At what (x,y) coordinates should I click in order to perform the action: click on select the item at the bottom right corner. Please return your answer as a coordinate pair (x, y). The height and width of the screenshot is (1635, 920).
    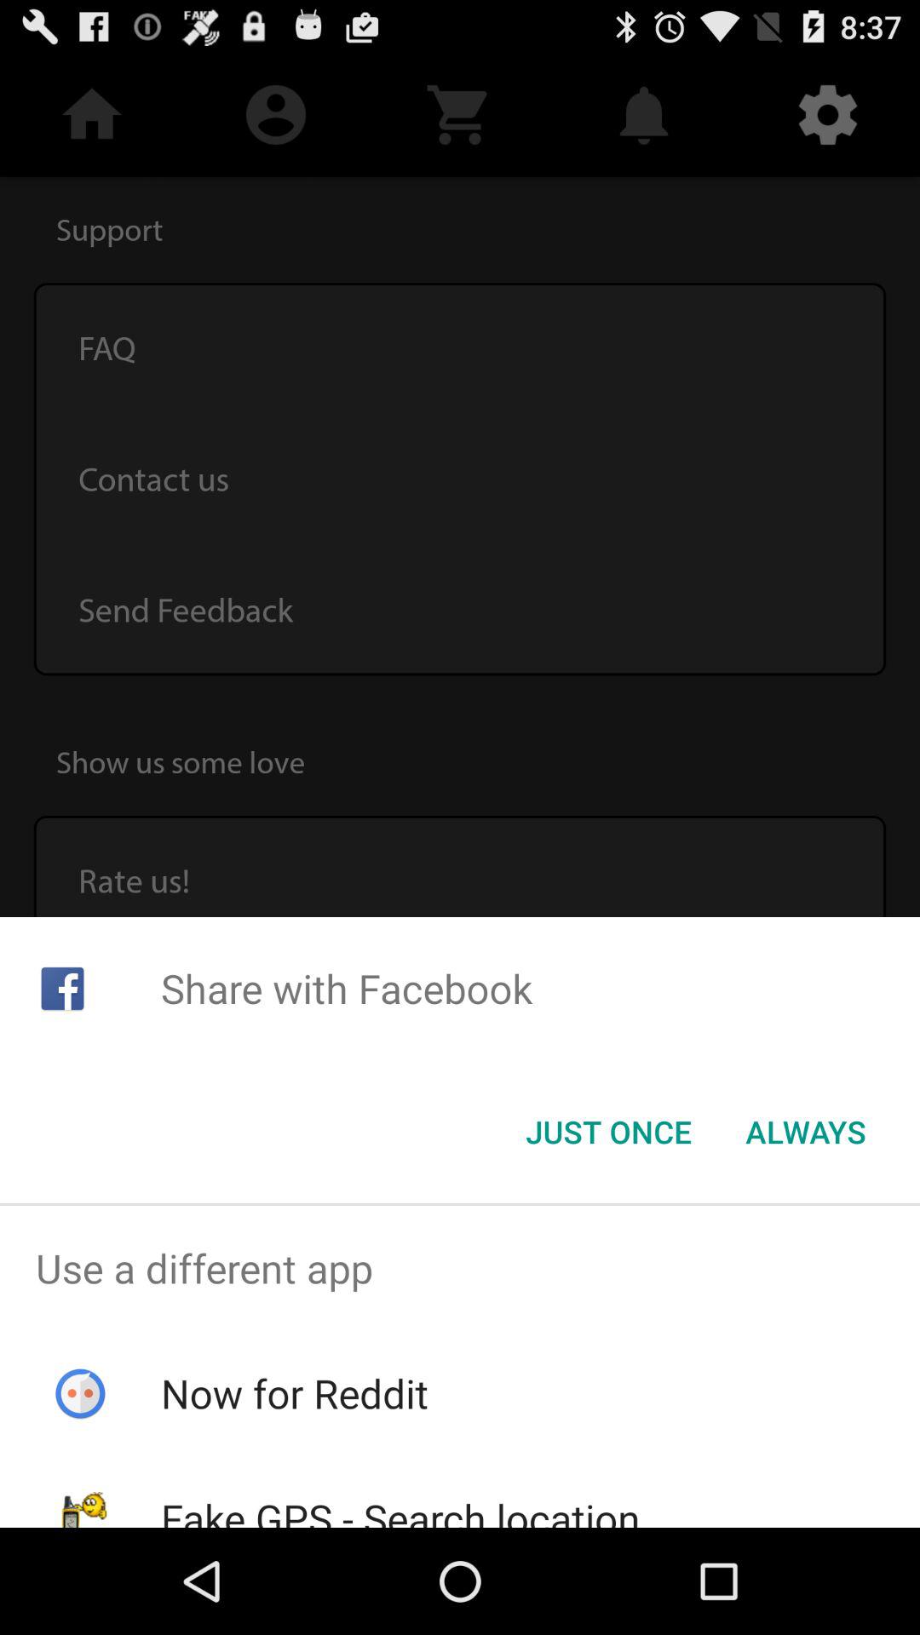
    Looking at the image, I should click on (806, 1132).